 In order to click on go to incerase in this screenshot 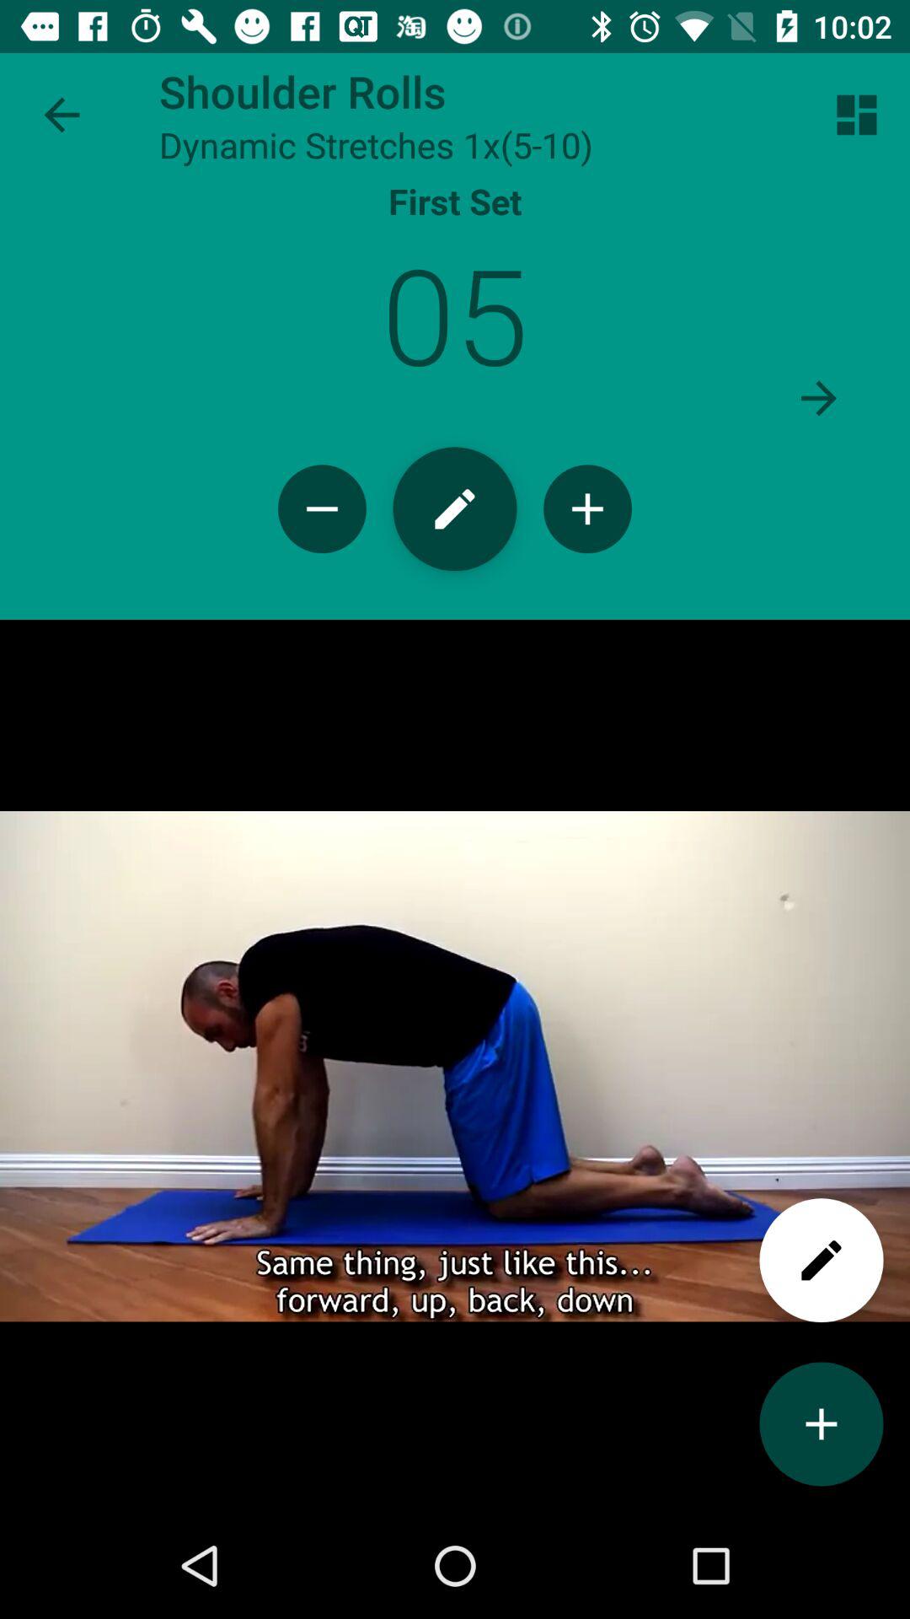, I will do `click(588, 509)`.